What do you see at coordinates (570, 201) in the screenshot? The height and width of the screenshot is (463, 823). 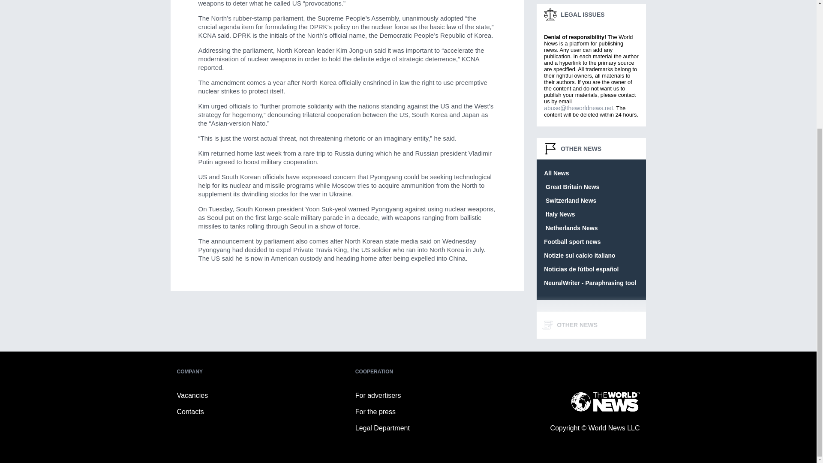 I see `Switzerland News` at bounding box center [570, 201].